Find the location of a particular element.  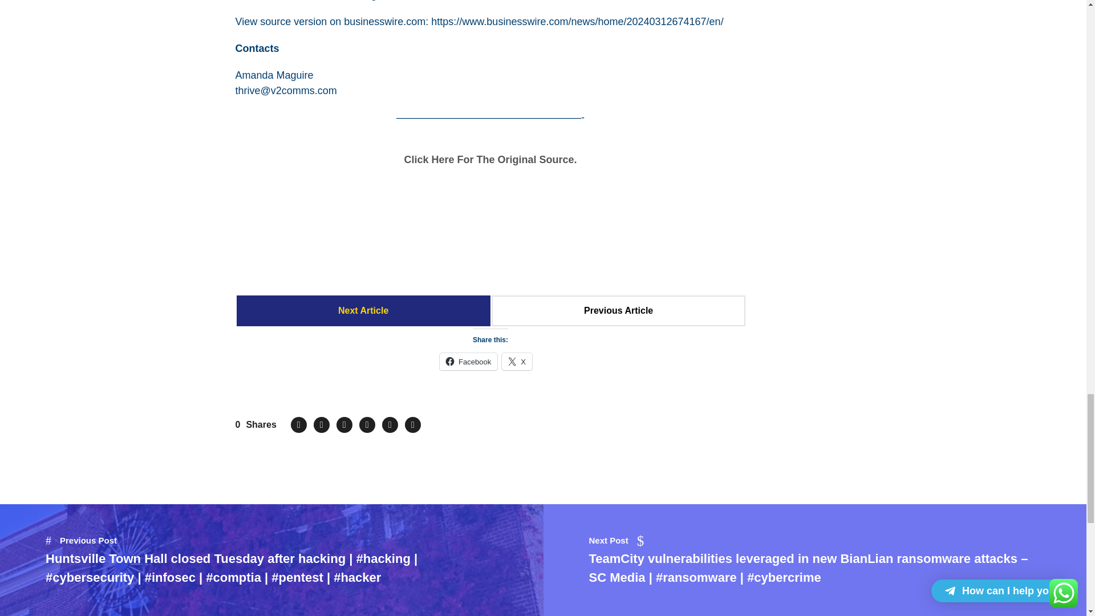

Advertisement is located at coordinates (490, 236).